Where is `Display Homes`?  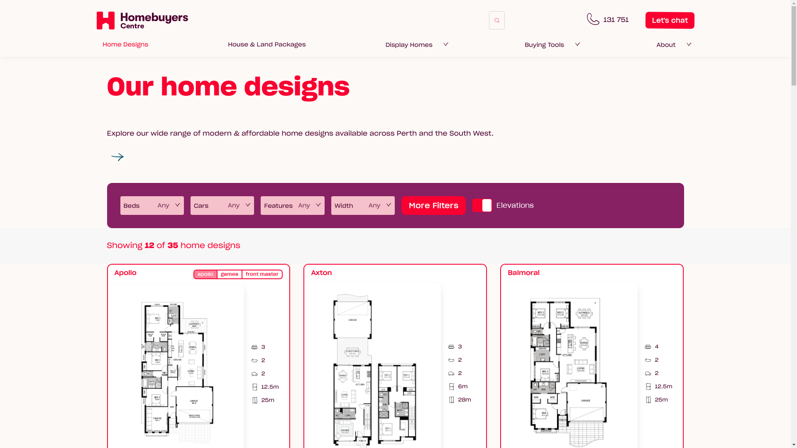 Display Homes is located at coordinates (409, 45).